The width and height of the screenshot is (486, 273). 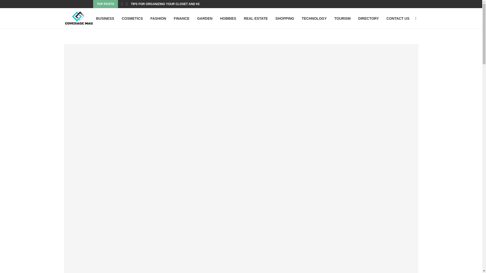 What do you see at coordinates (158, 18) in the screenshot?
I see `FASHION` at bounding box center [158, 18].